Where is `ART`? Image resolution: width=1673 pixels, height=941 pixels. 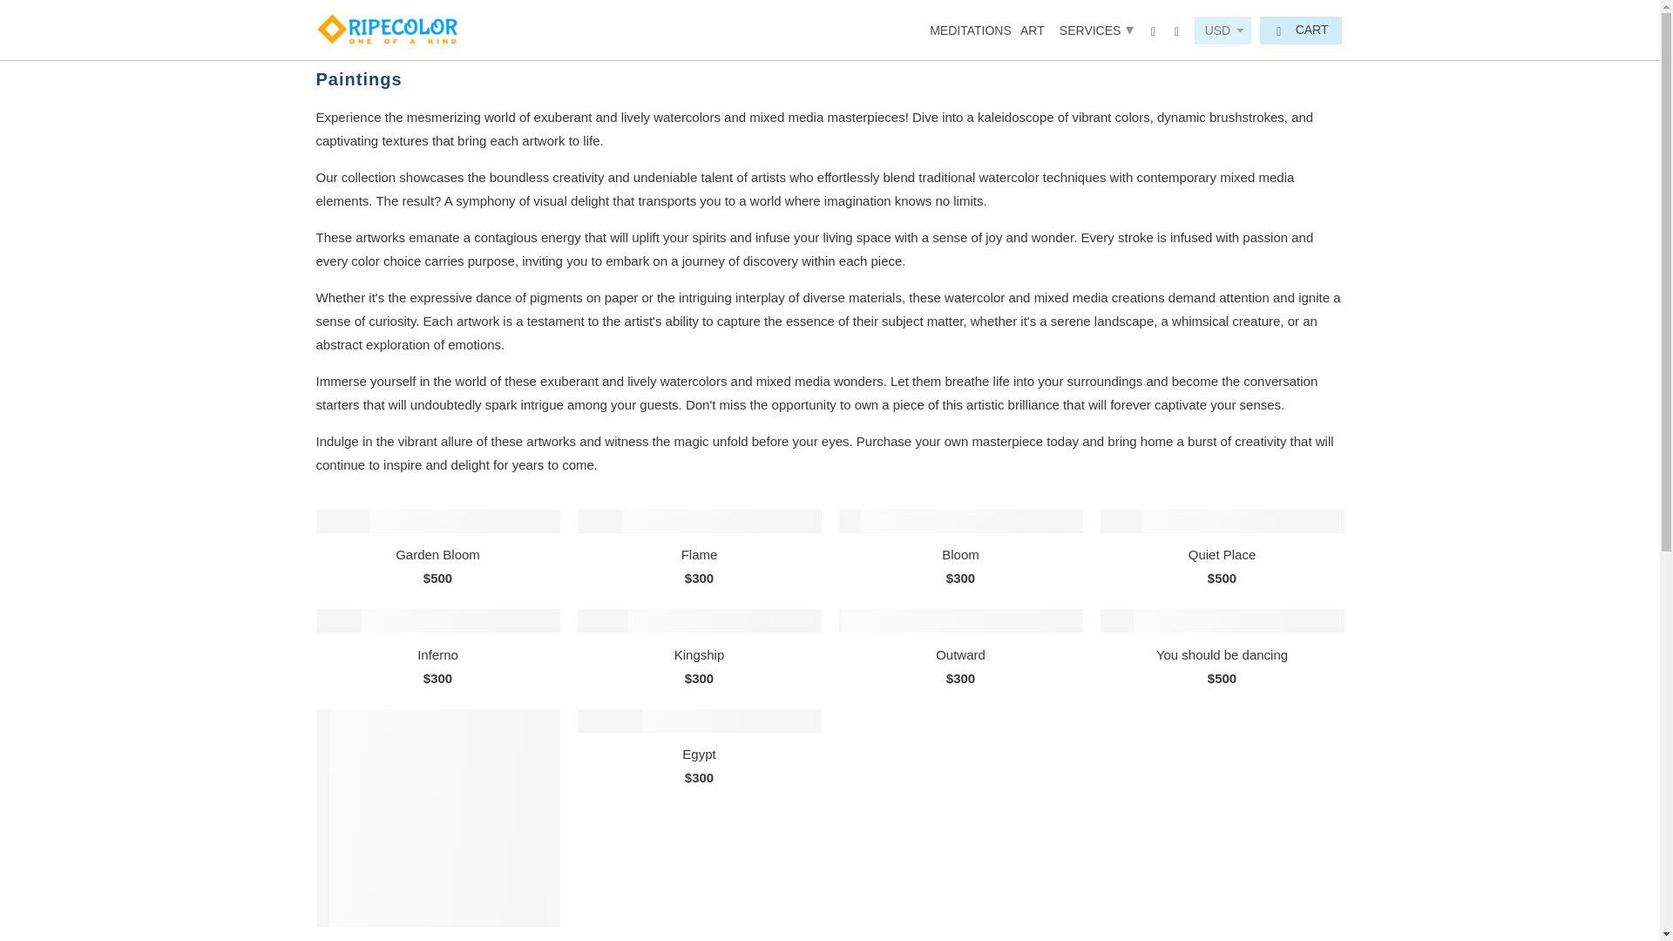
ART is located at coordinates (1032, 33).